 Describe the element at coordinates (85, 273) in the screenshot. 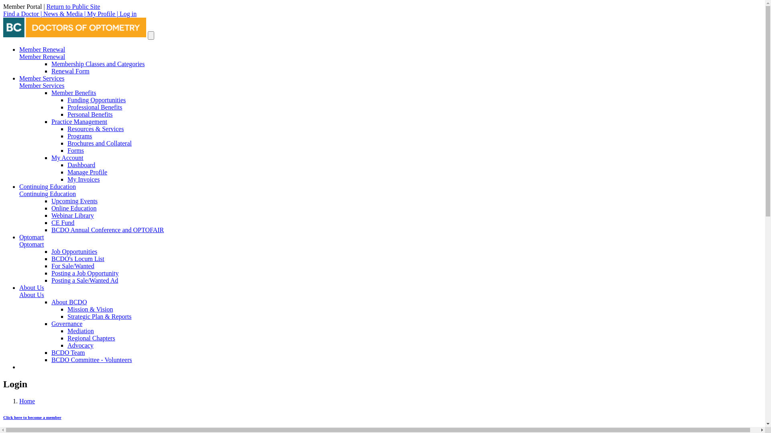

I see `Posting a Job Opportunity` at that location.